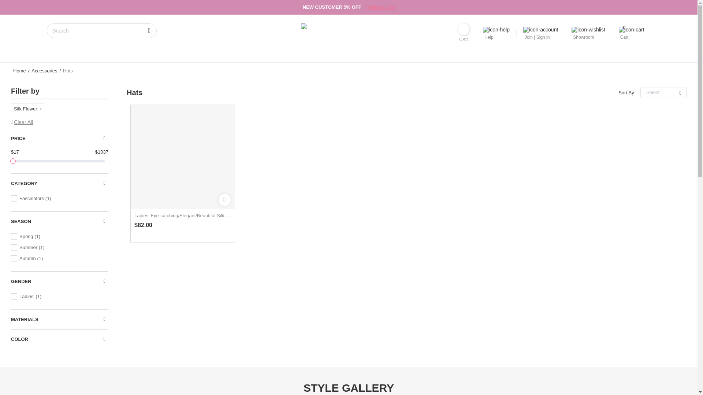 The image size is (703, 395). Describe the element at coordinates (380, 7) in the screenshot. I see `Register Now` at that location.